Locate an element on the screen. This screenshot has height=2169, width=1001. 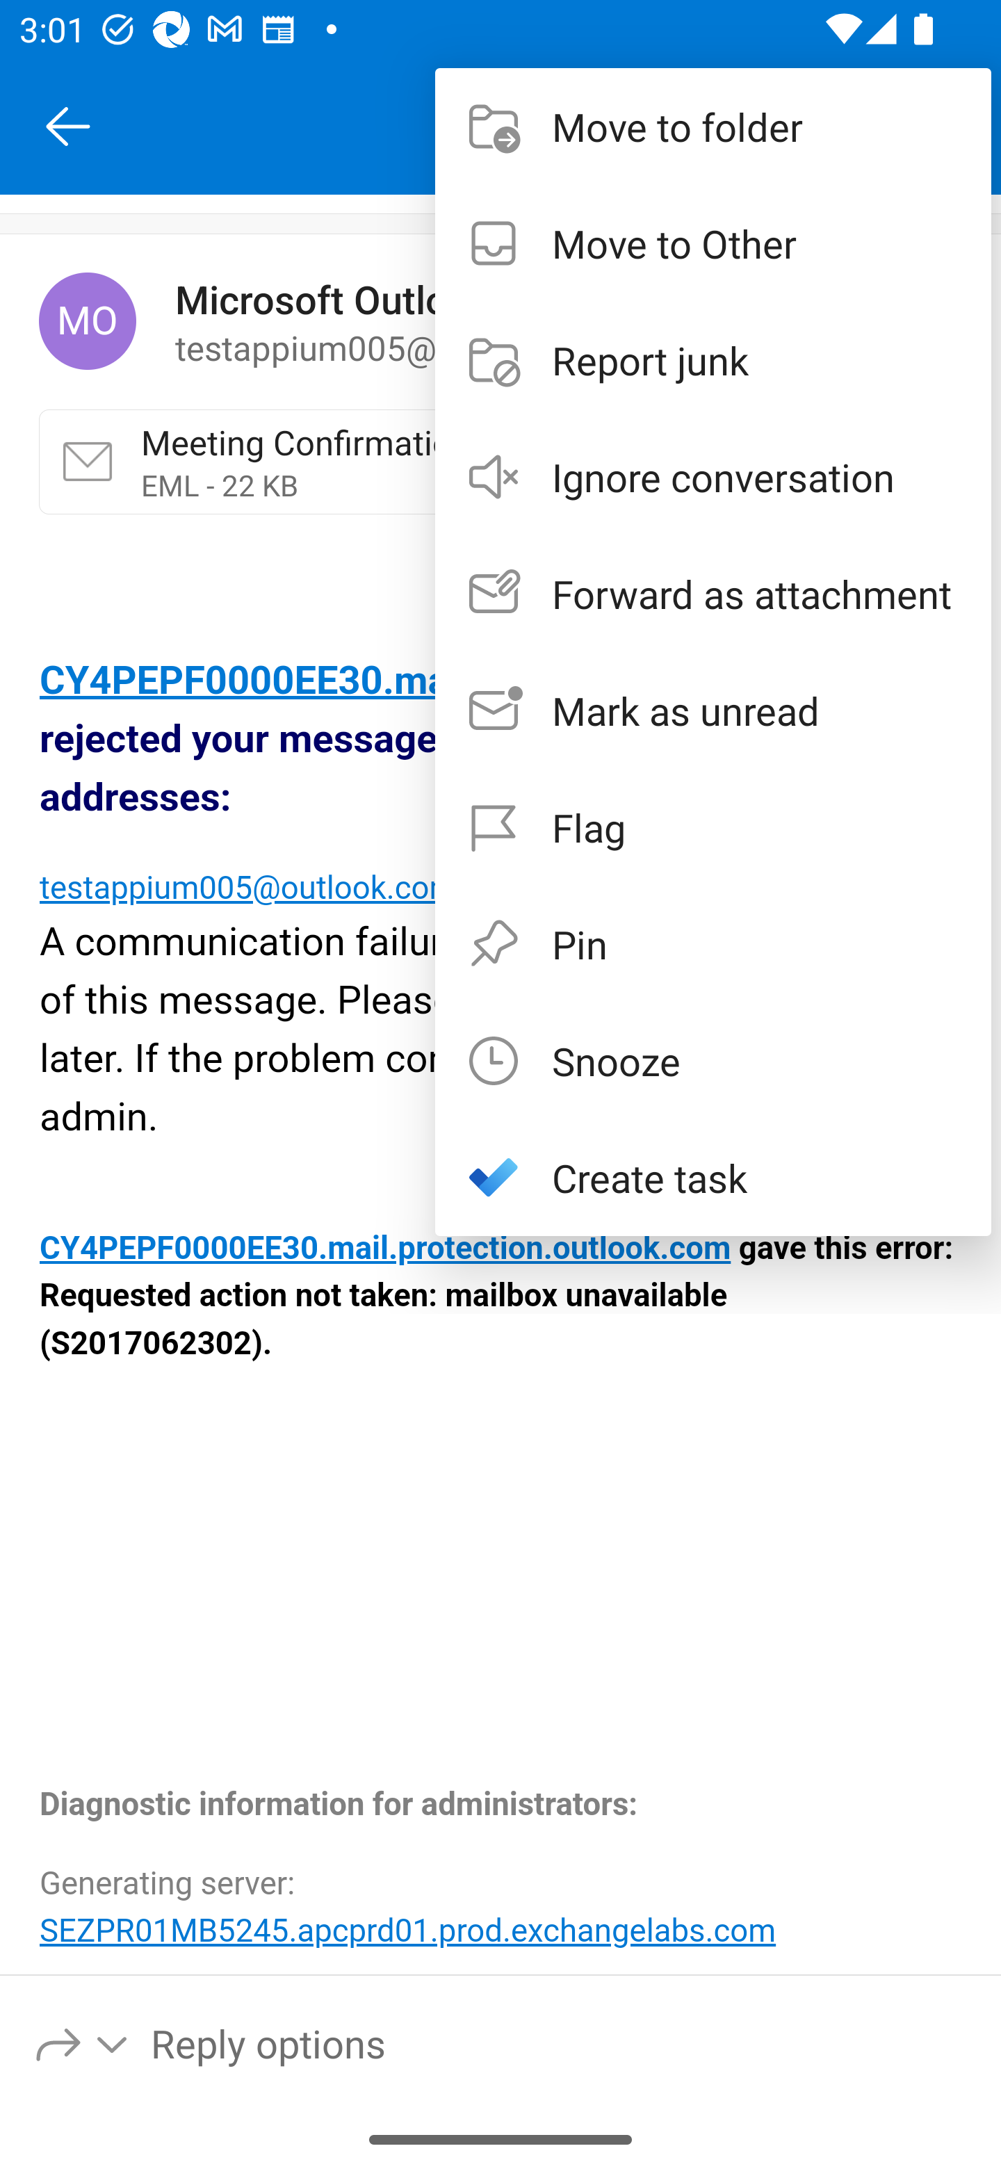
Pin is located at coordinates (713, 943).